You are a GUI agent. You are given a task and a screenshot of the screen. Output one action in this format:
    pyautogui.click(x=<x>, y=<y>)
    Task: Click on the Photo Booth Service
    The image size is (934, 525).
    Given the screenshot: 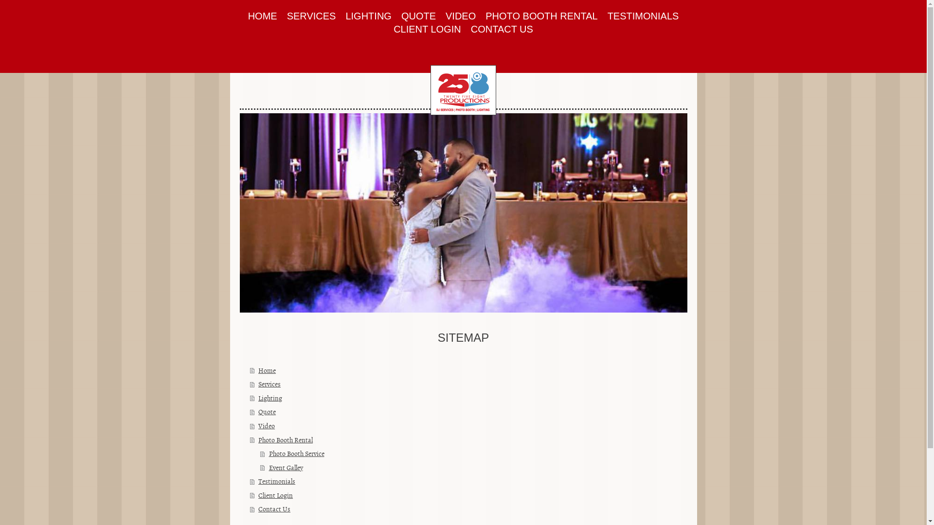 What is the action you would take?
    pyautogui.click(x=474, y=454)
    